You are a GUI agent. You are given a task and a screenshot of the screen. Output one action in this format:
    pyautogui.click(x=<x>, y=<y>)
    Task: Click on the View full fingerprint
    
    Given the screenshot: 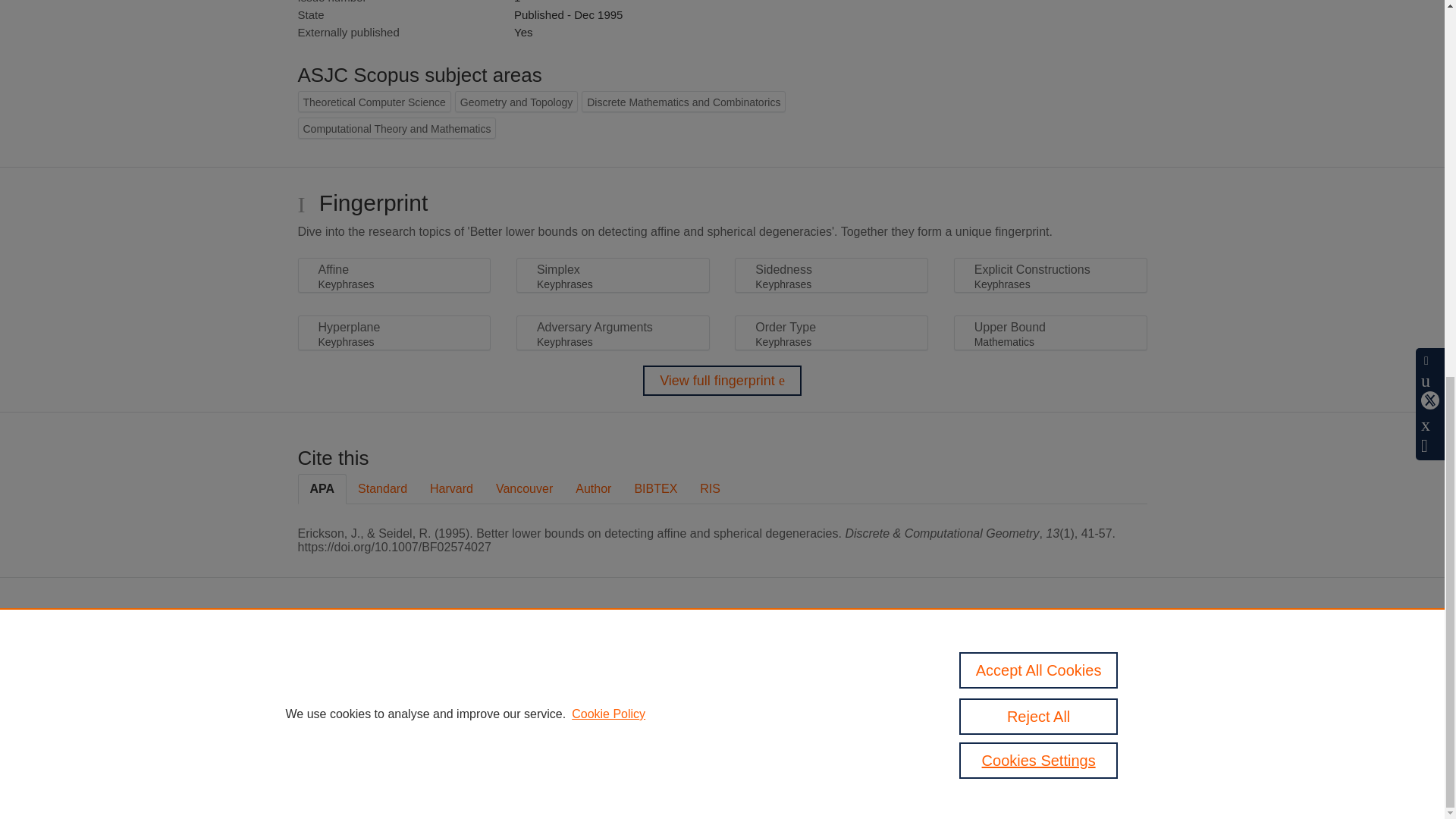 What is the action you would take?
    pyautogui.click(x=722, y=380)
    